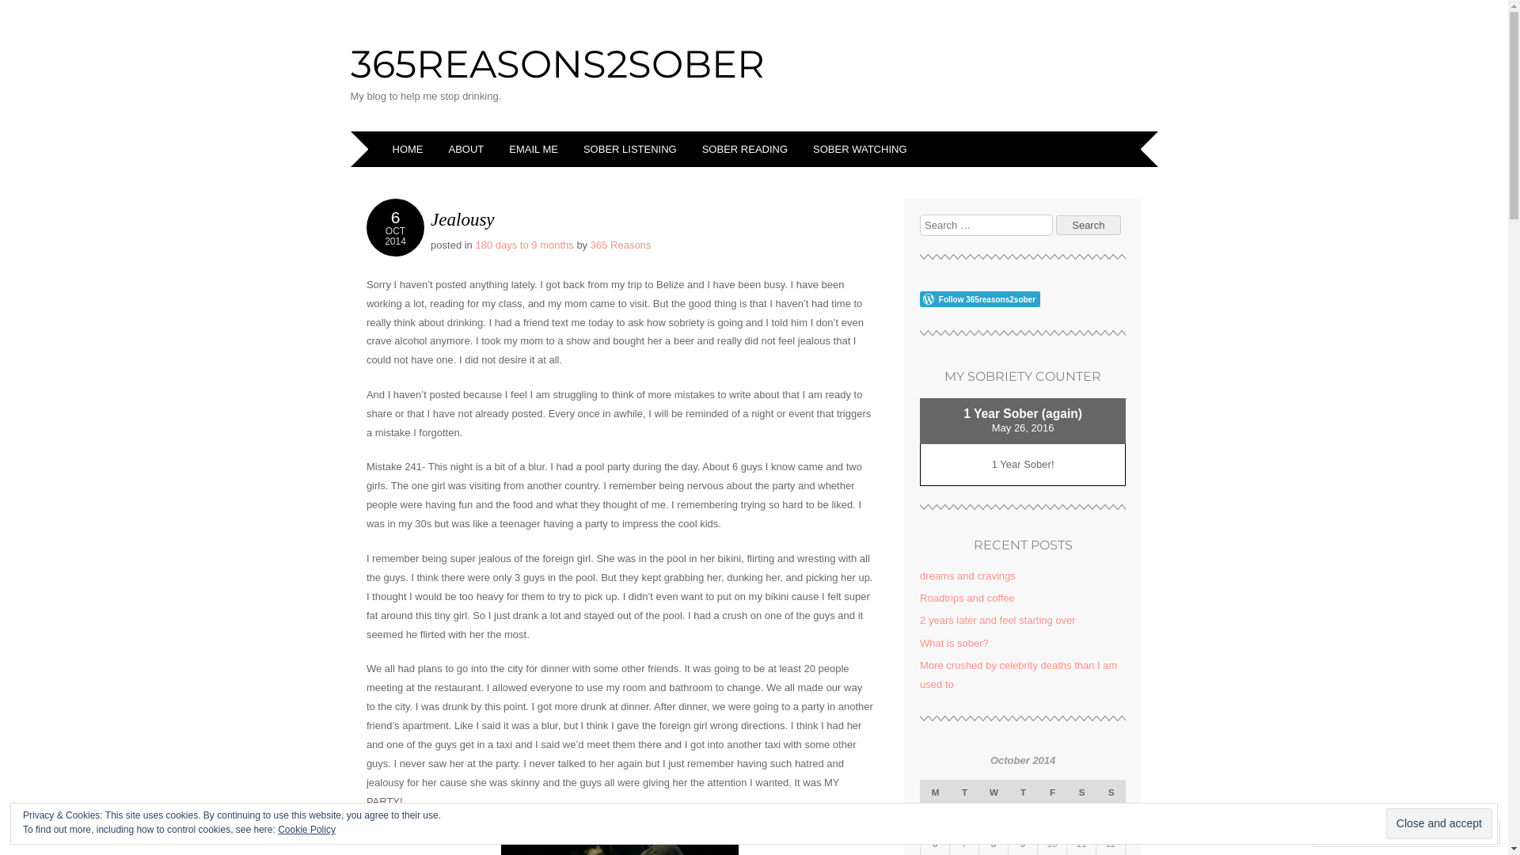 The width and height of the screenshot is (1520, 855). Describe the element at coordinates (1023, 844) in the screenshot. I see `9` at that location.